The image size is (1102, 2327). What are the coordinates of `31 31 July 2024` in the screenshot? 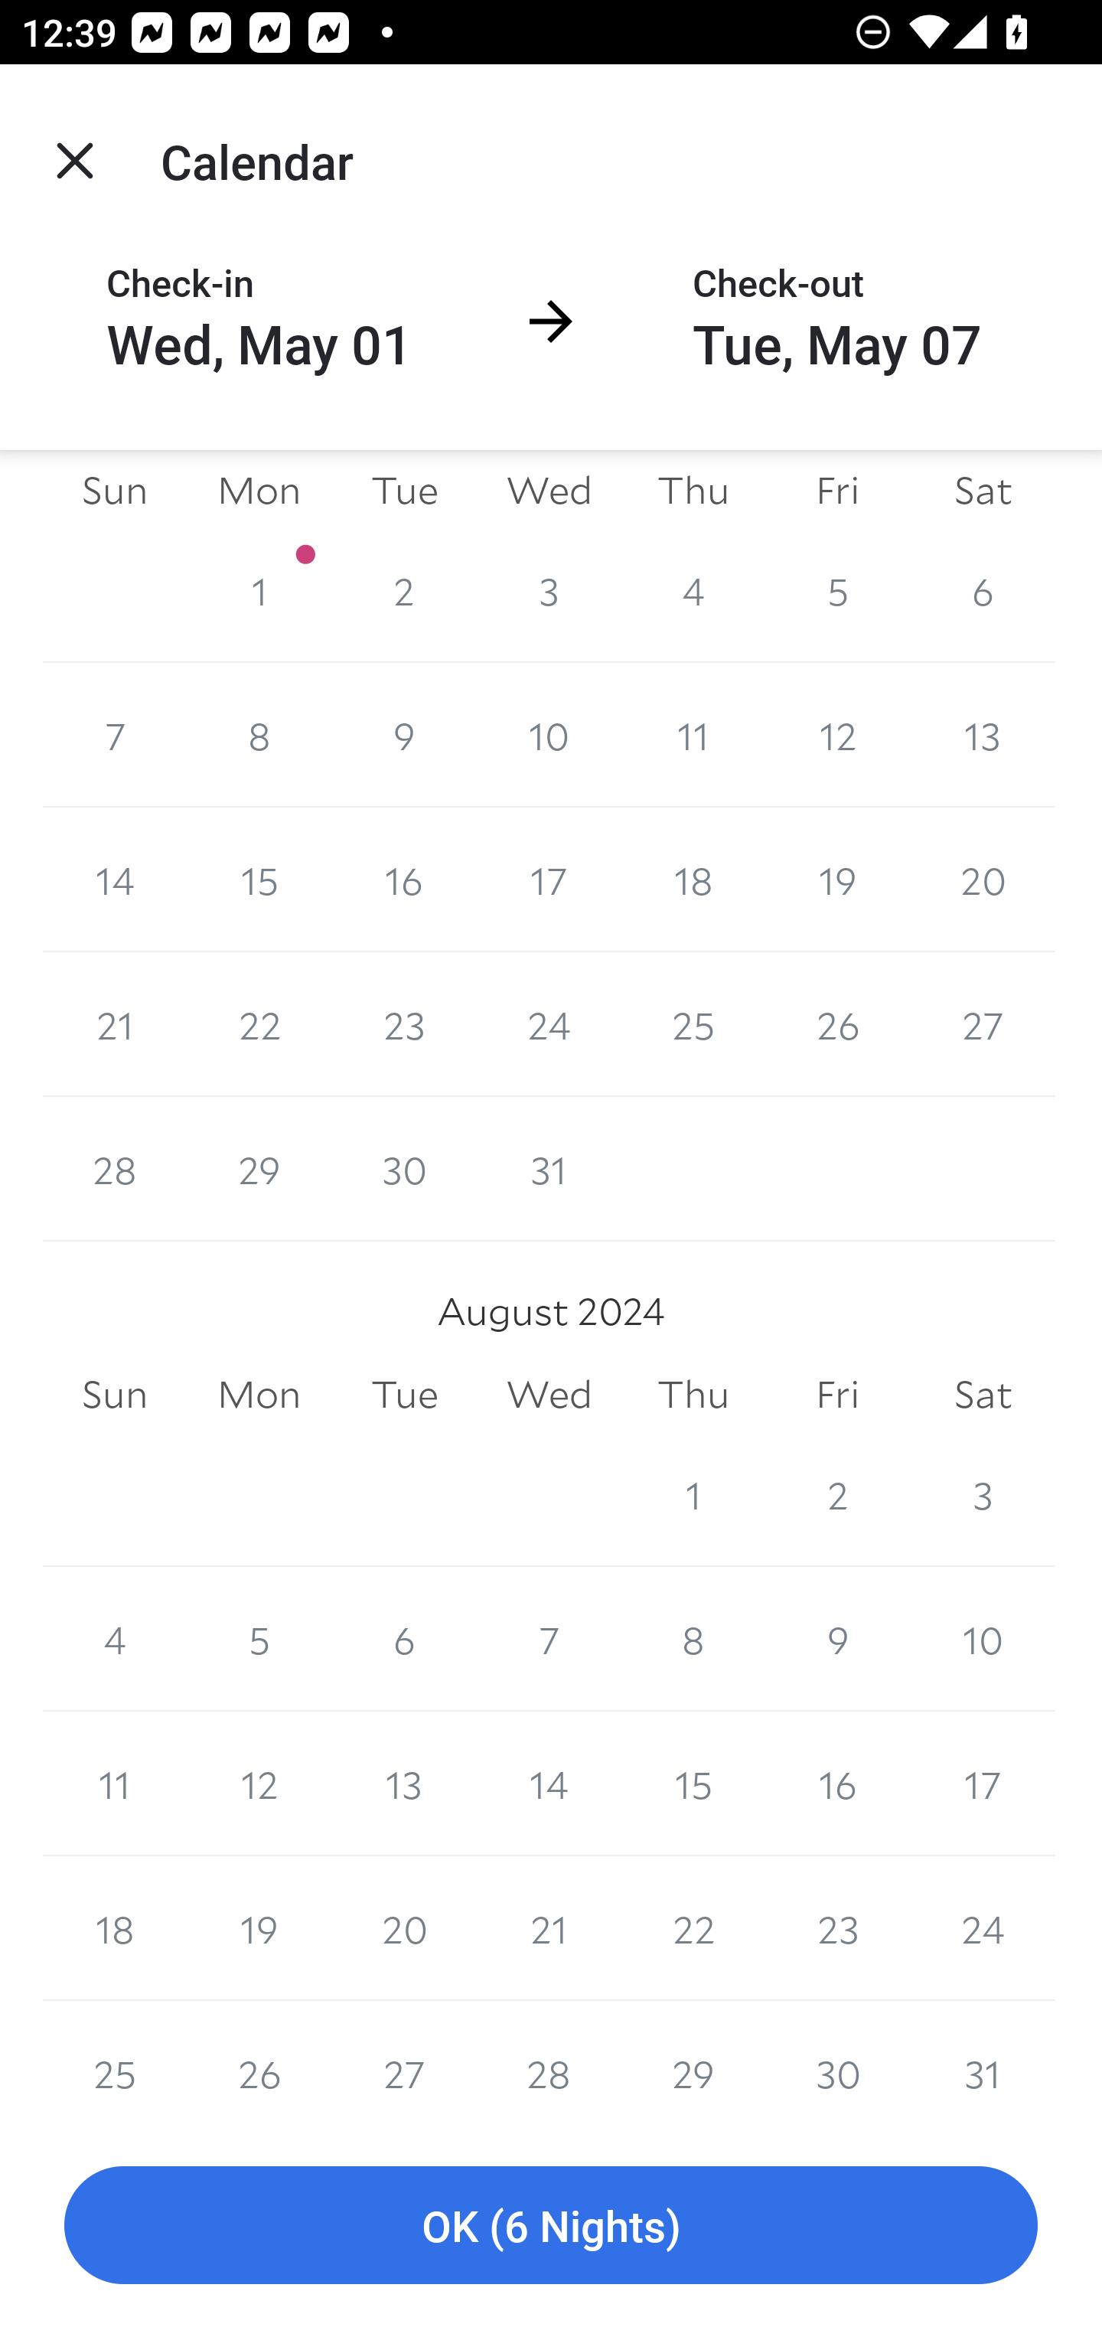 It's located at (549, 1169).